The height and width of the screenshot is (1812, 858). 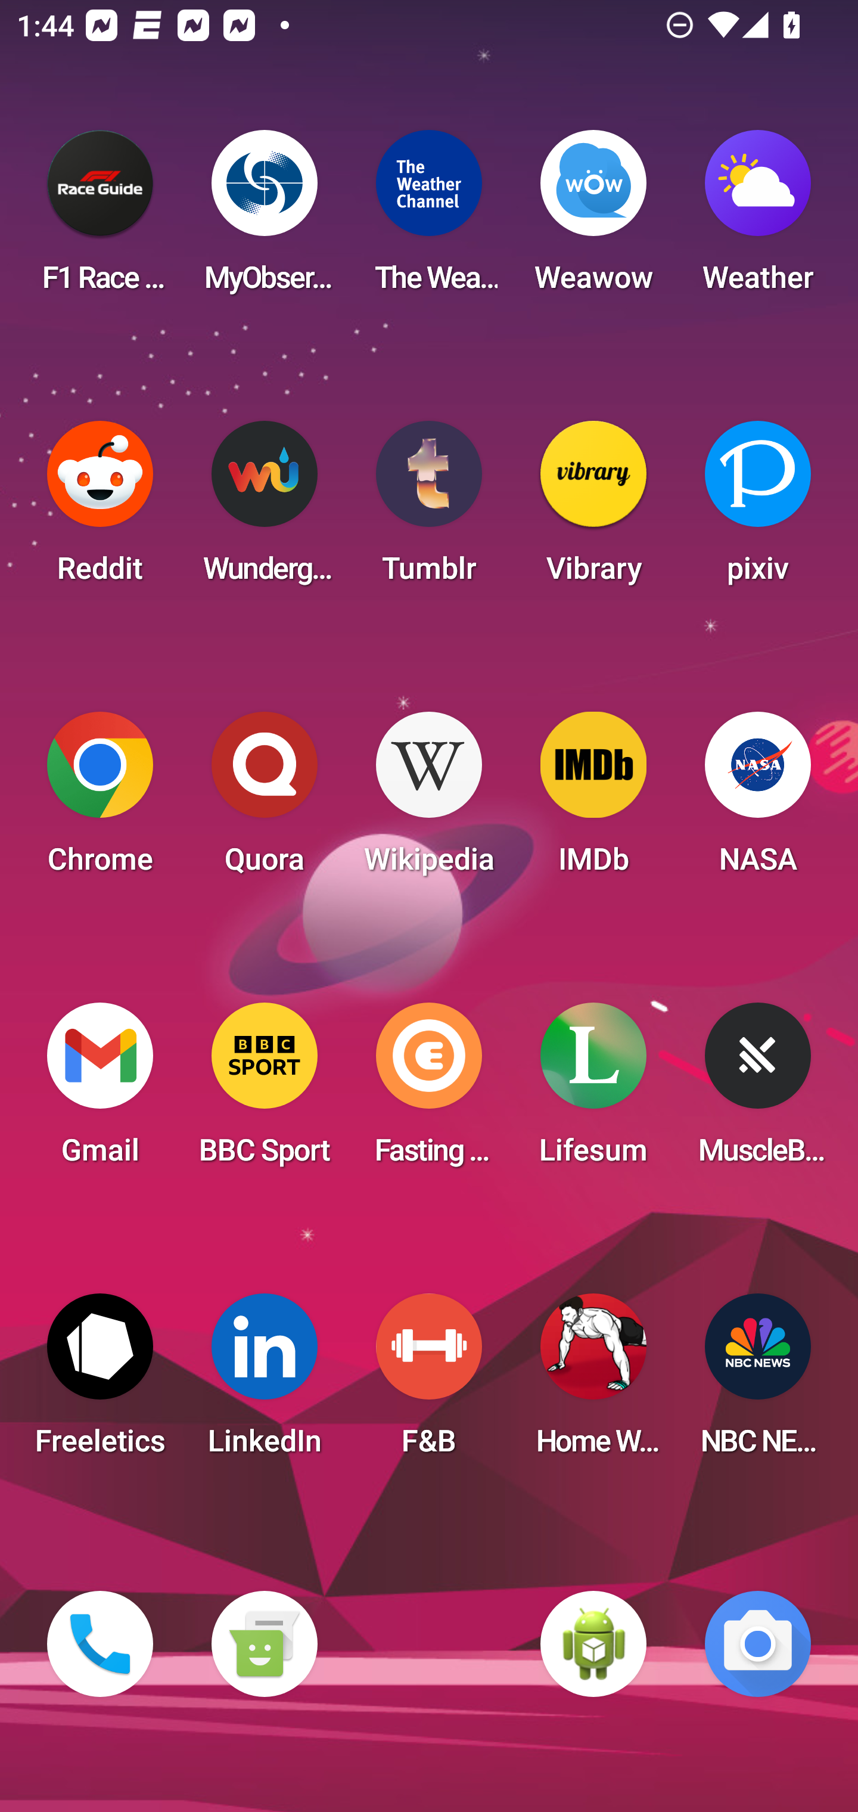 I want to click on Home Workout, so click(x=593, y=1382).